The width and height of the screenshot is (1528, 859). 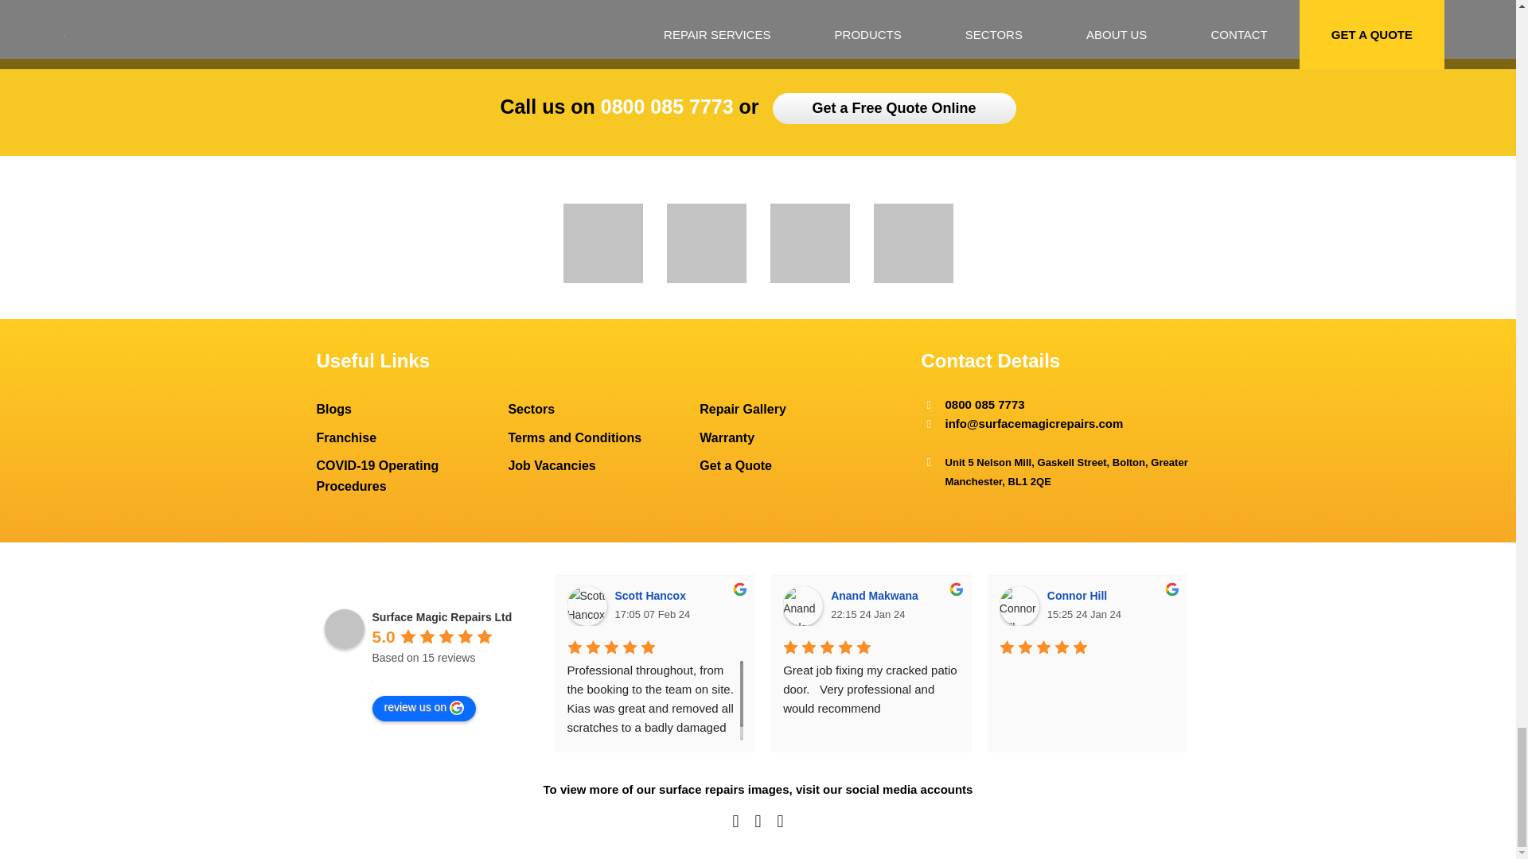 What do you see at coordinates (667, 106) in the screenshot?
I see `0800 085 7773` at bounding box center [667, 106].